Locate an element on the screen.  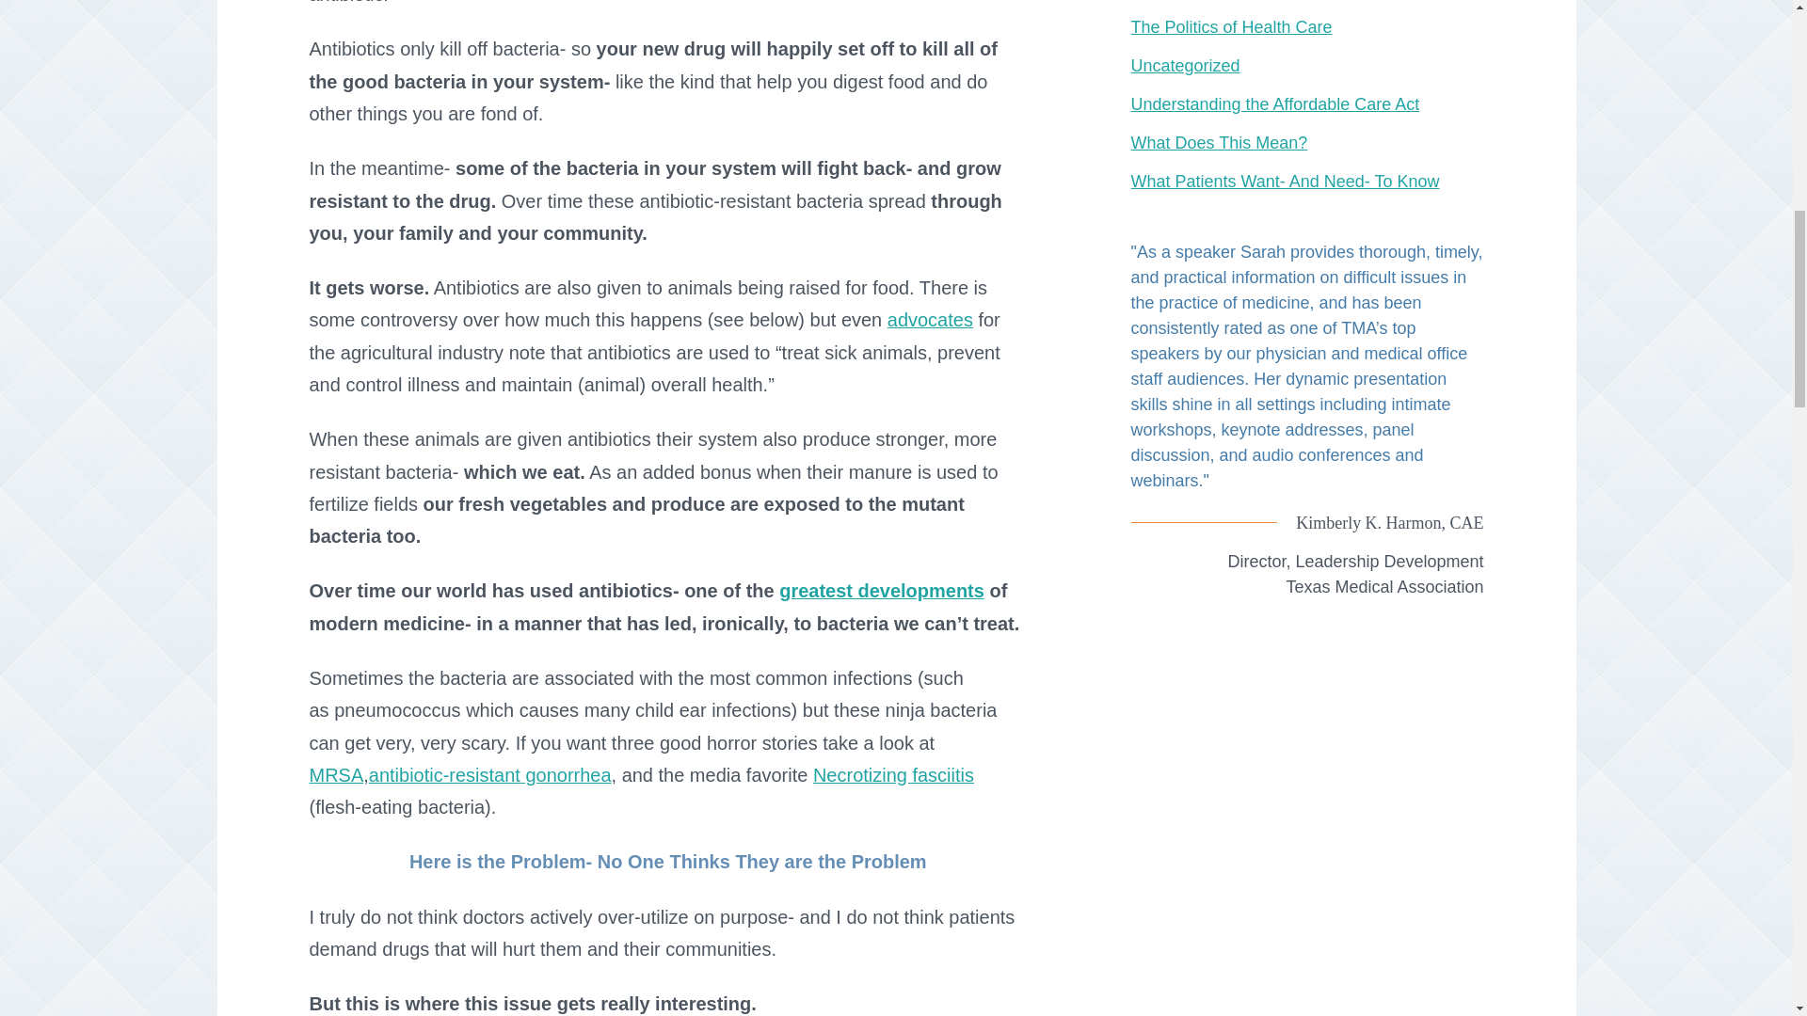
antibiotic-resistant gonorrhea is located at coordinates (489, 775).